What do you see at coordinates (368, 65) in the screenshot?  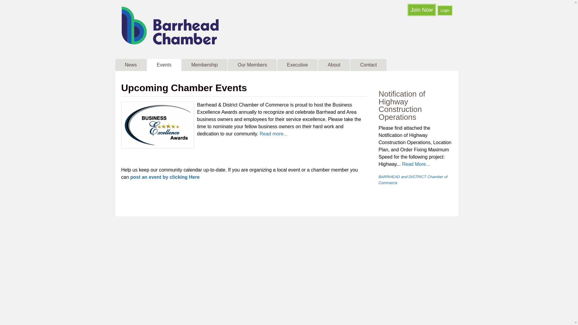 I see `Contact` at bounding box center [368, 65].